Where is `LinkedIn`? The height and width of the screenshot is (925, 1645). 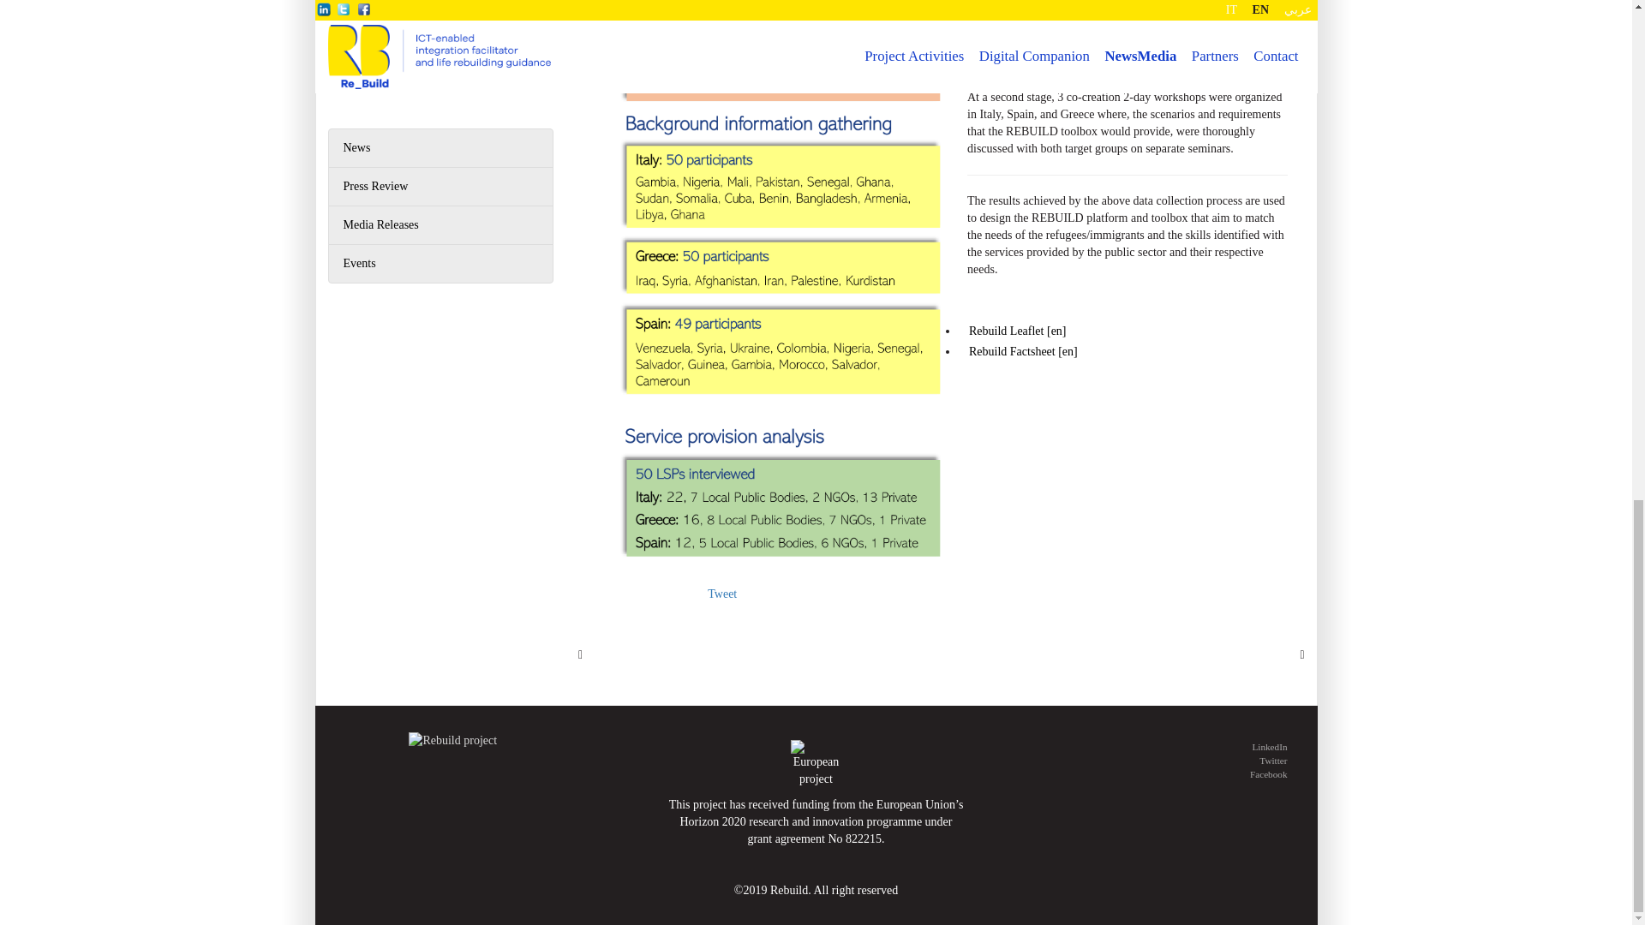
LinkedIn is located at coordinates (1179, 747).